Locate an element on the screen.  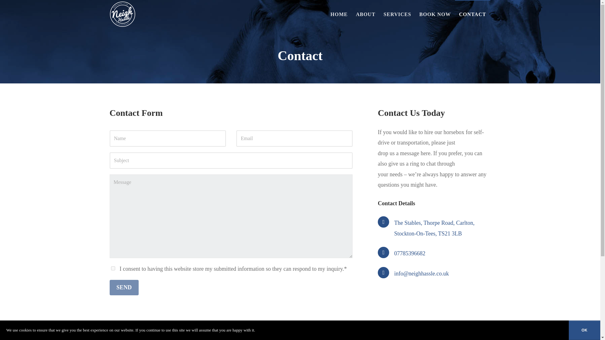
07785396682 is located at coordinates (410, 253).